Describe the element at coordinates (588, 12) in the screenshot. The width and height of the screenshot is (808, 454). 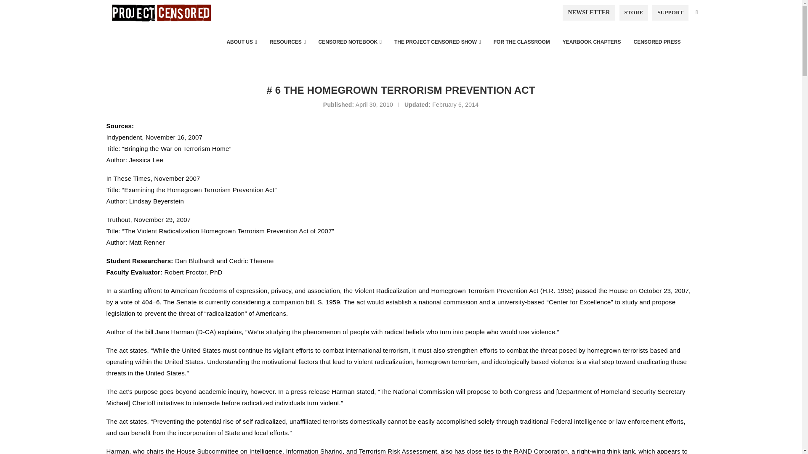
I see `NEWSLETTER` at that location.